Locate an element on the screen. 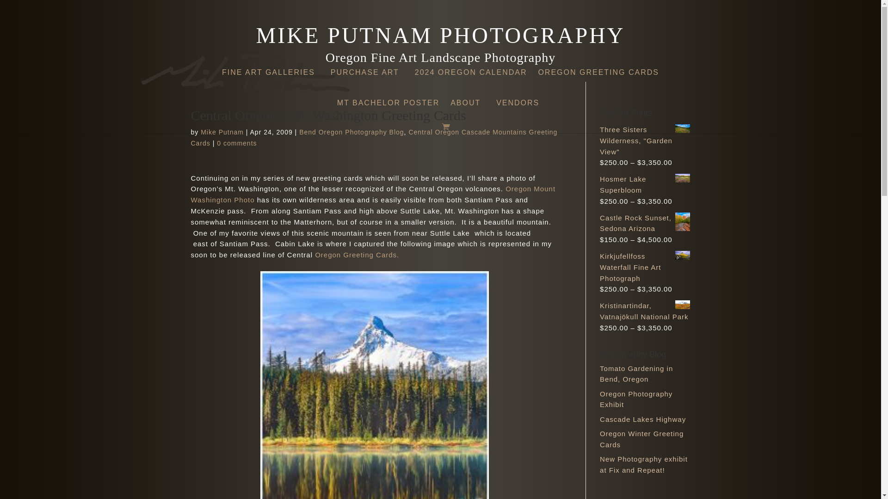  MIKE PUTNAM PHOTOGRAPHY is located at coordinates (440, 42).